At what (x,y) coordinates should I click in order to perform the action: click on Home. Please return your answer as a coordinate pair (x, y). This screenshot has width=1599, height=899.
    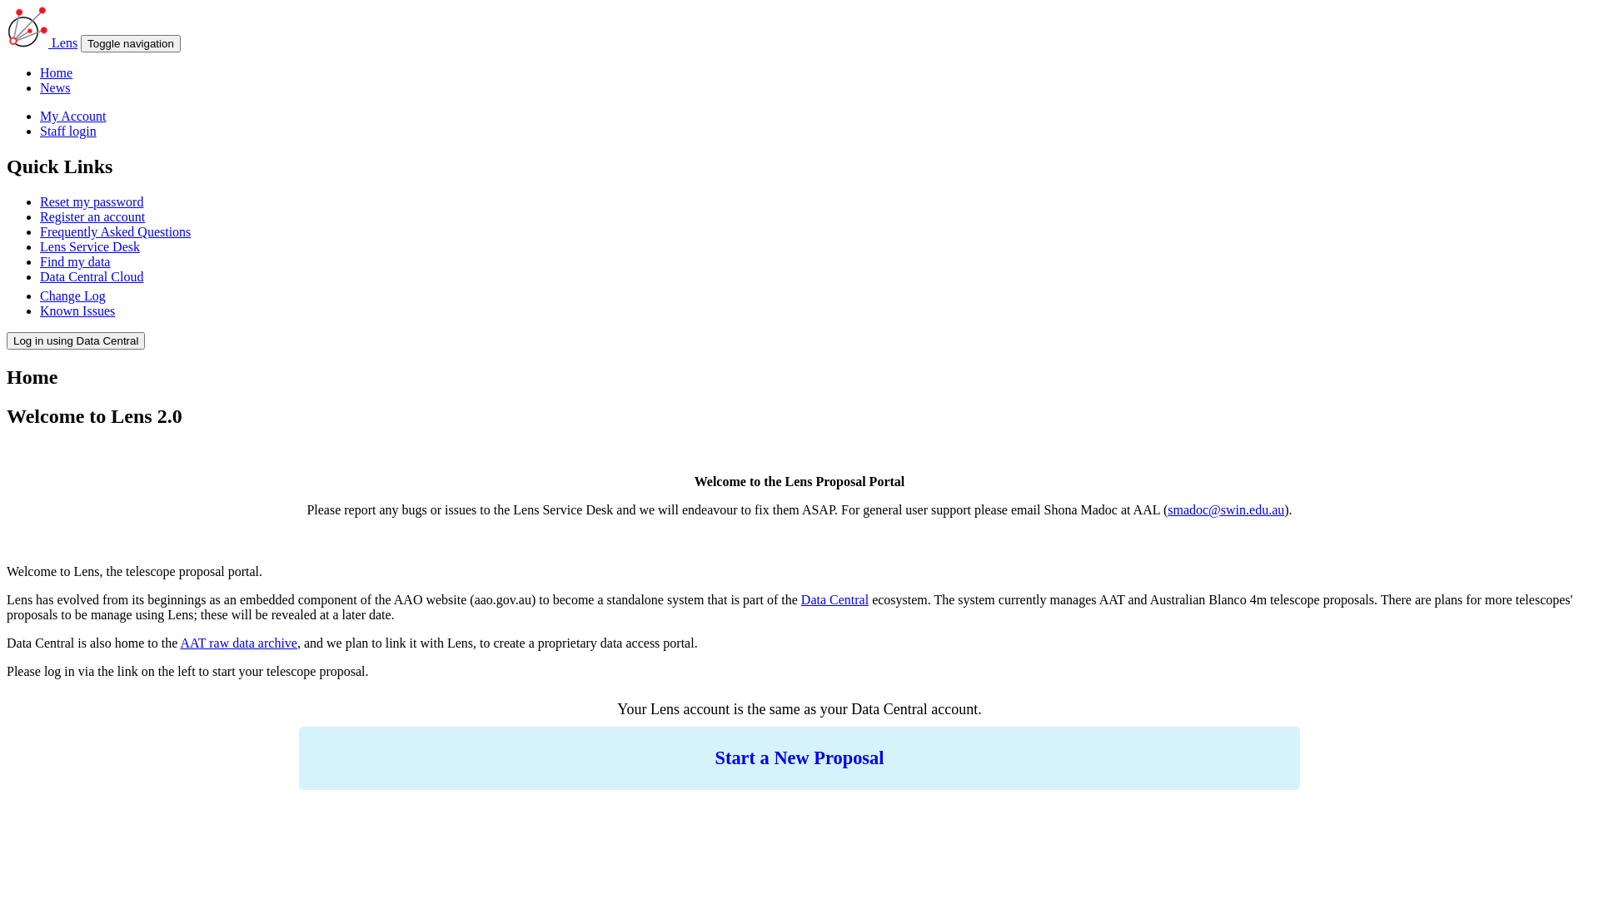
    Looking at the image, I should click on (29, 43).